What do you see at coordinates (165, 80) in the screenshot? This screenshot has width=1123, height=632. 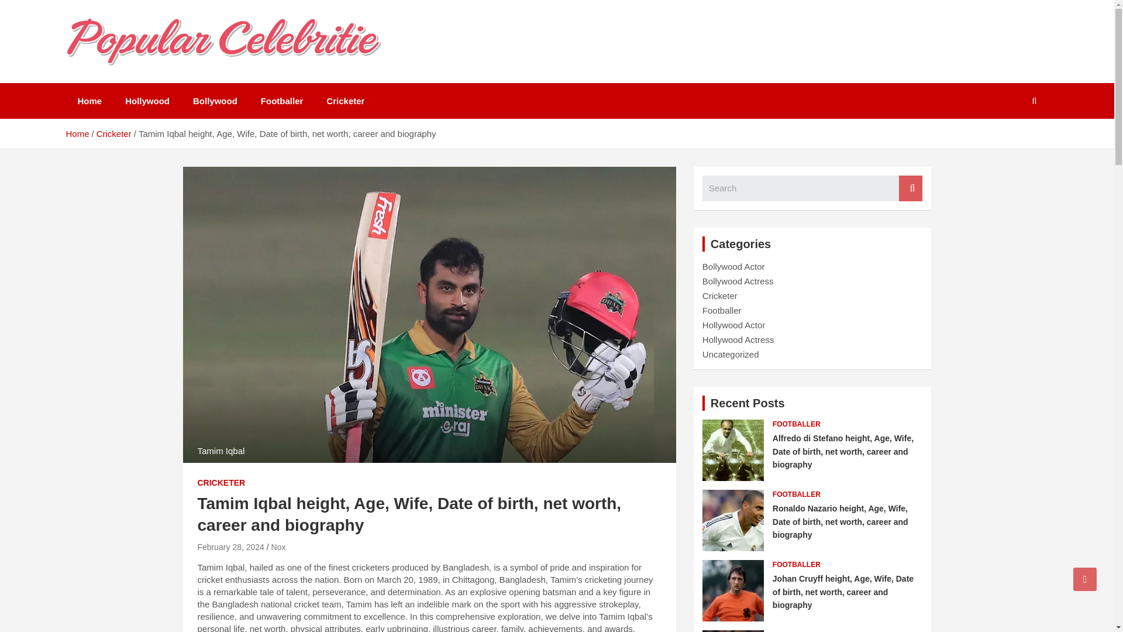 I see `Popular Celebritie` at bounding box center [165, 80].